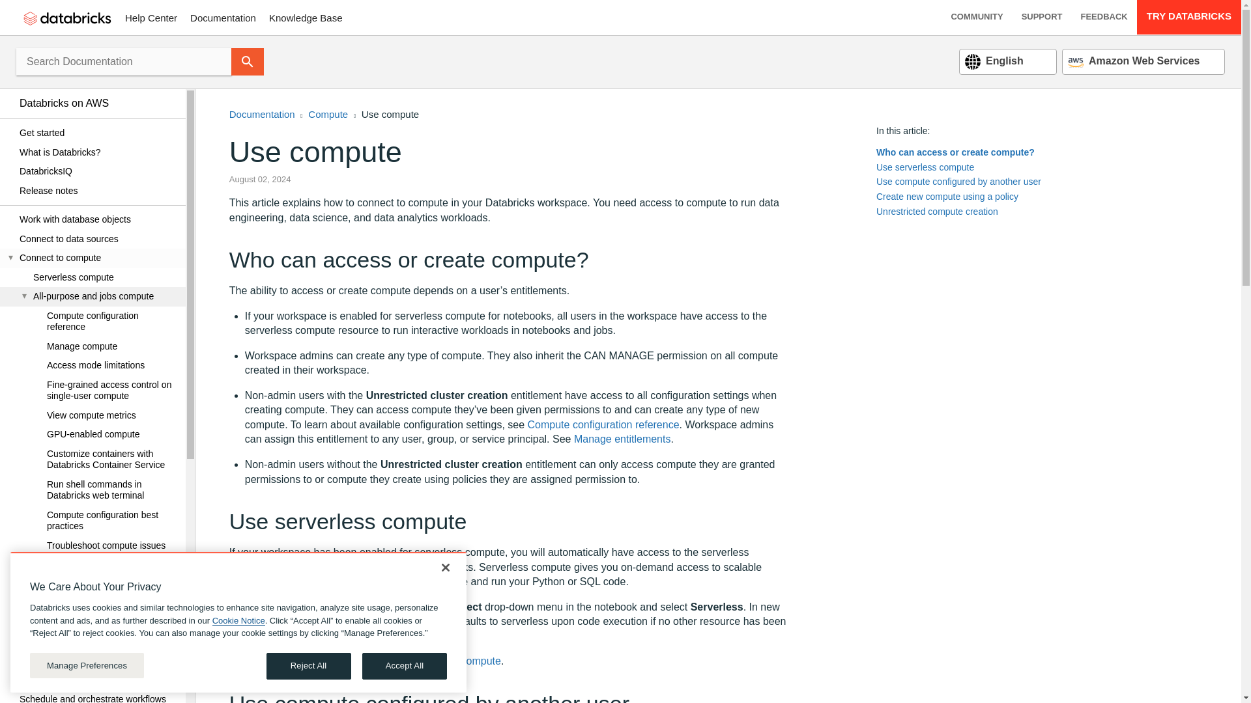 This screenshot has width=1251, height=703. I want to click on Serverless compute, so click(98, 277).